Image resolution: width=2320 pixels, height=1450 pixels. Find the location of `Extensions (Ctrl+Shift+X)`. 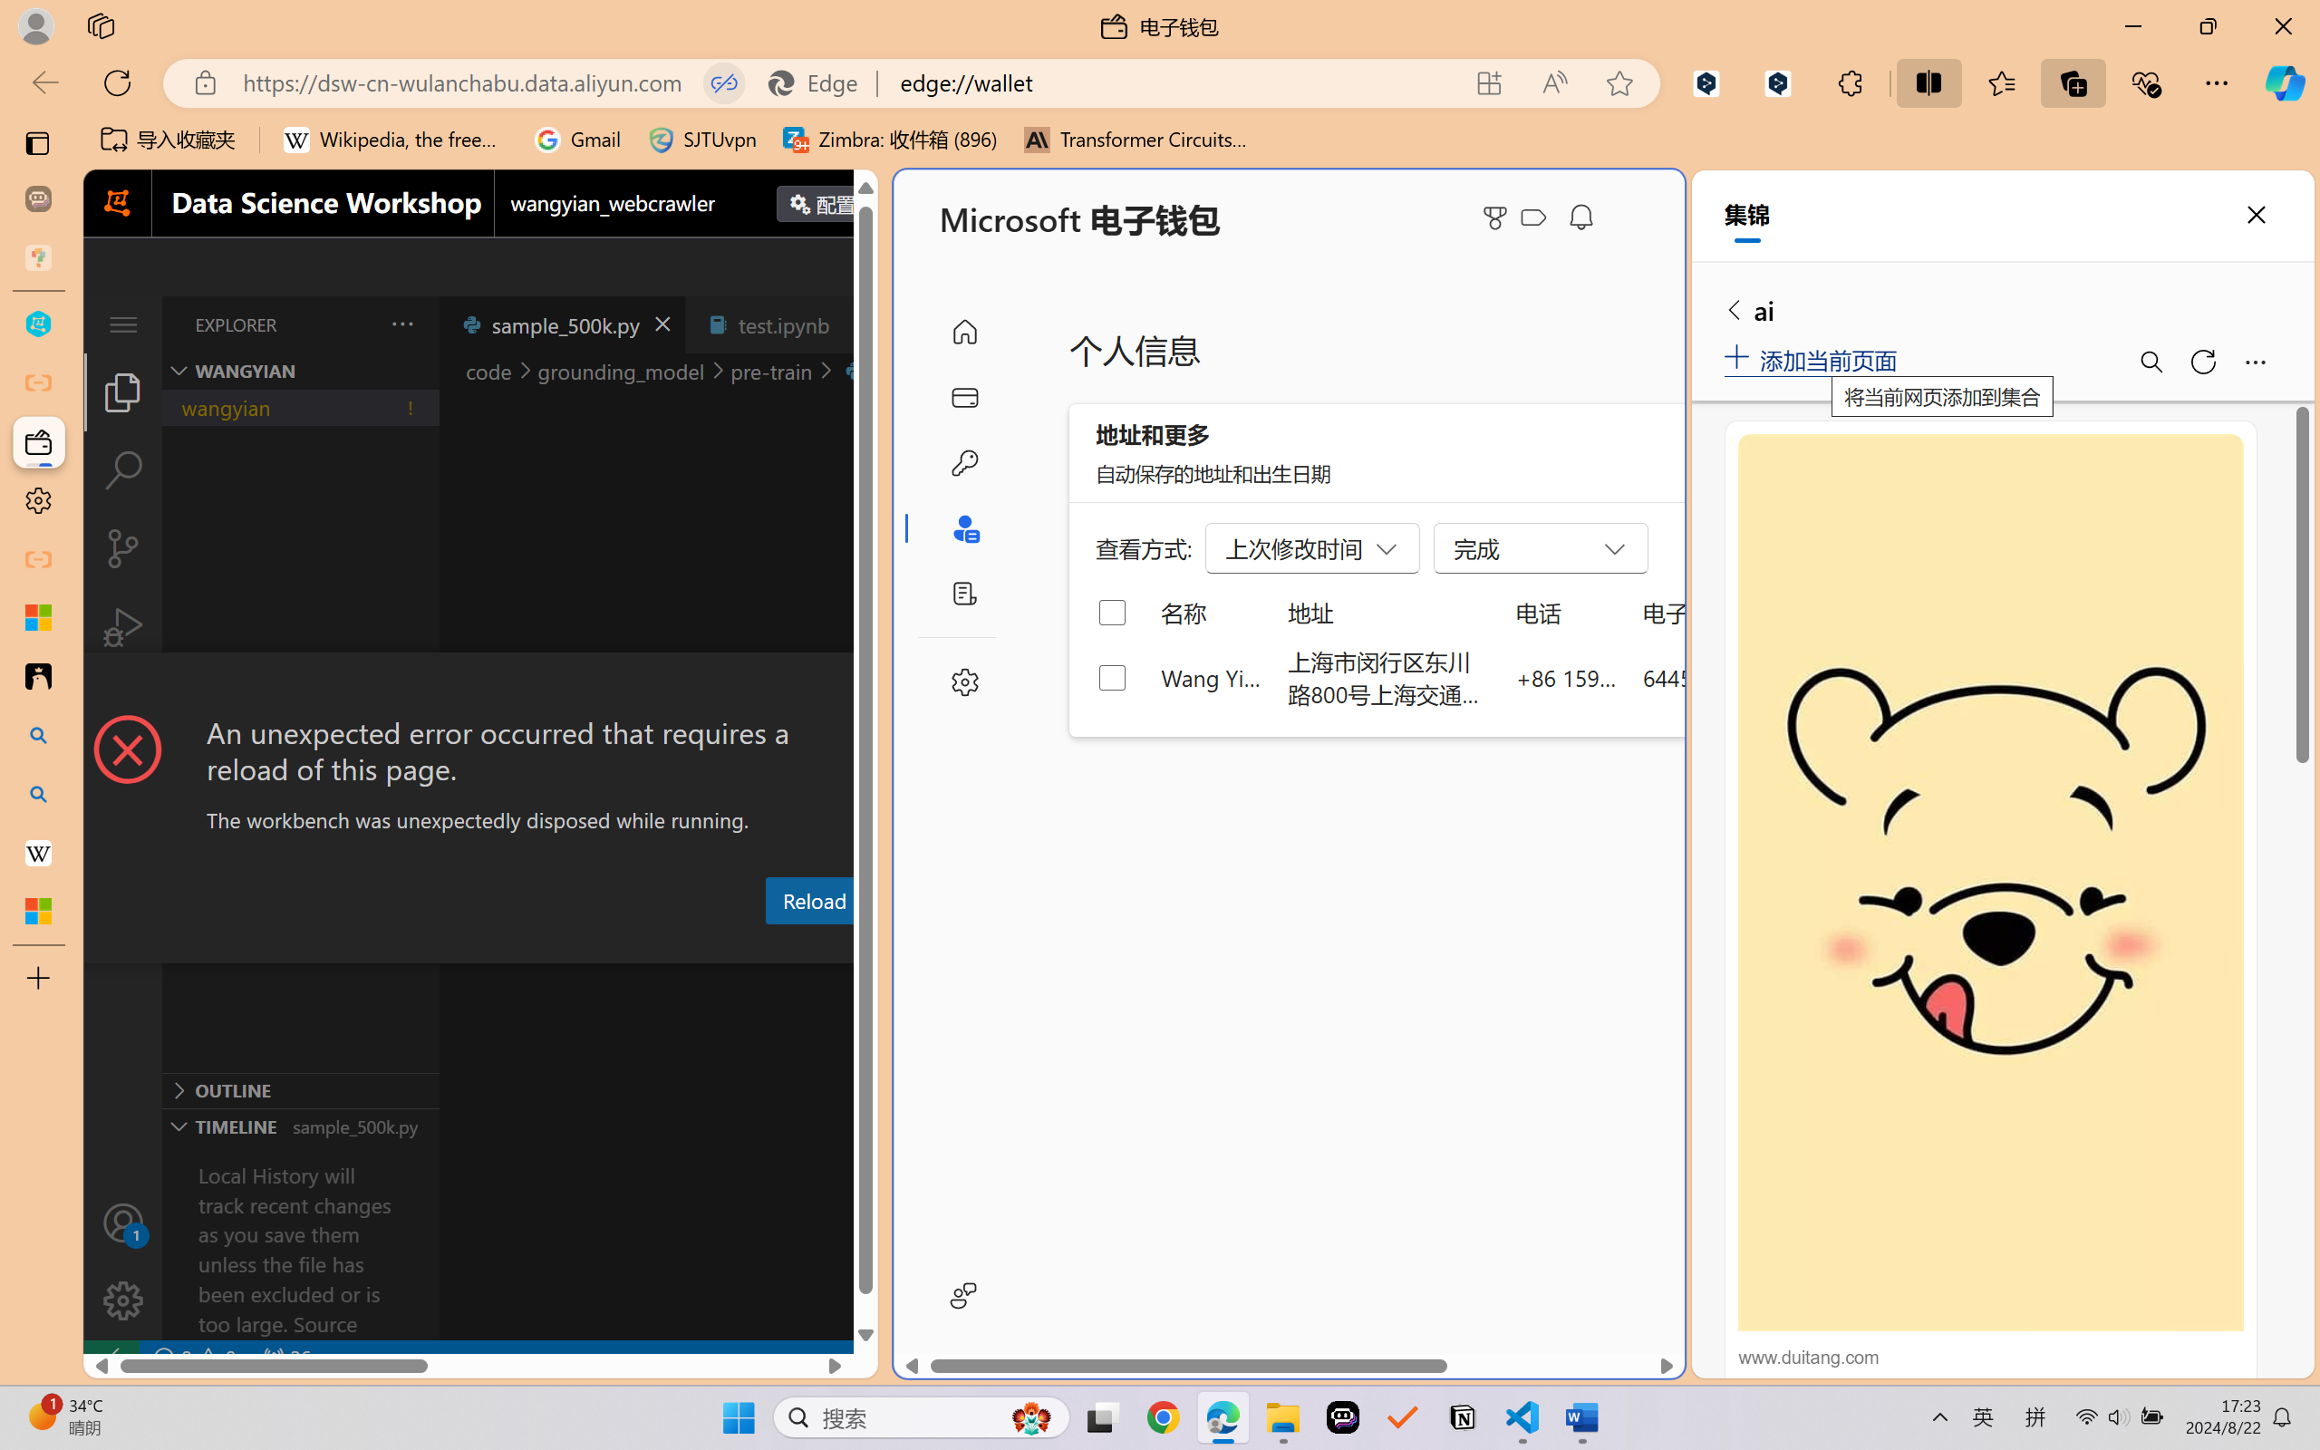

Extensions (Ctrl+Shift+X) is located at coordinates (123, 705).